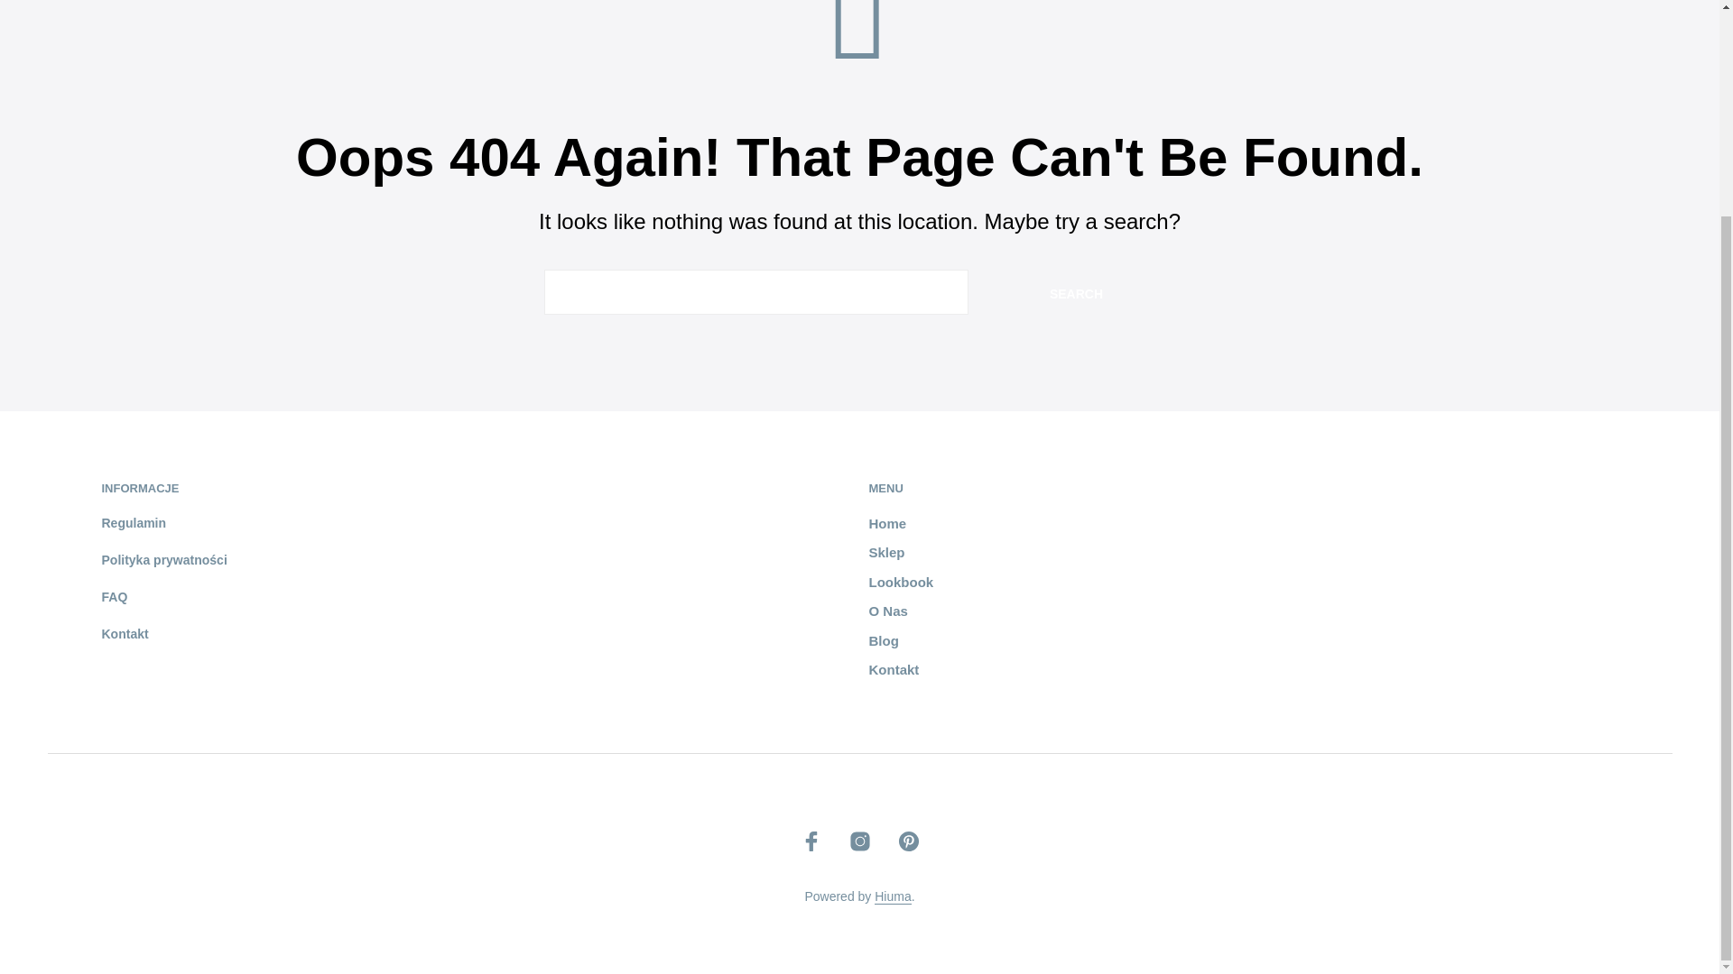  Describe the element at coordinates (114, 597) in the screenshot. I see `FAQ` at that location.